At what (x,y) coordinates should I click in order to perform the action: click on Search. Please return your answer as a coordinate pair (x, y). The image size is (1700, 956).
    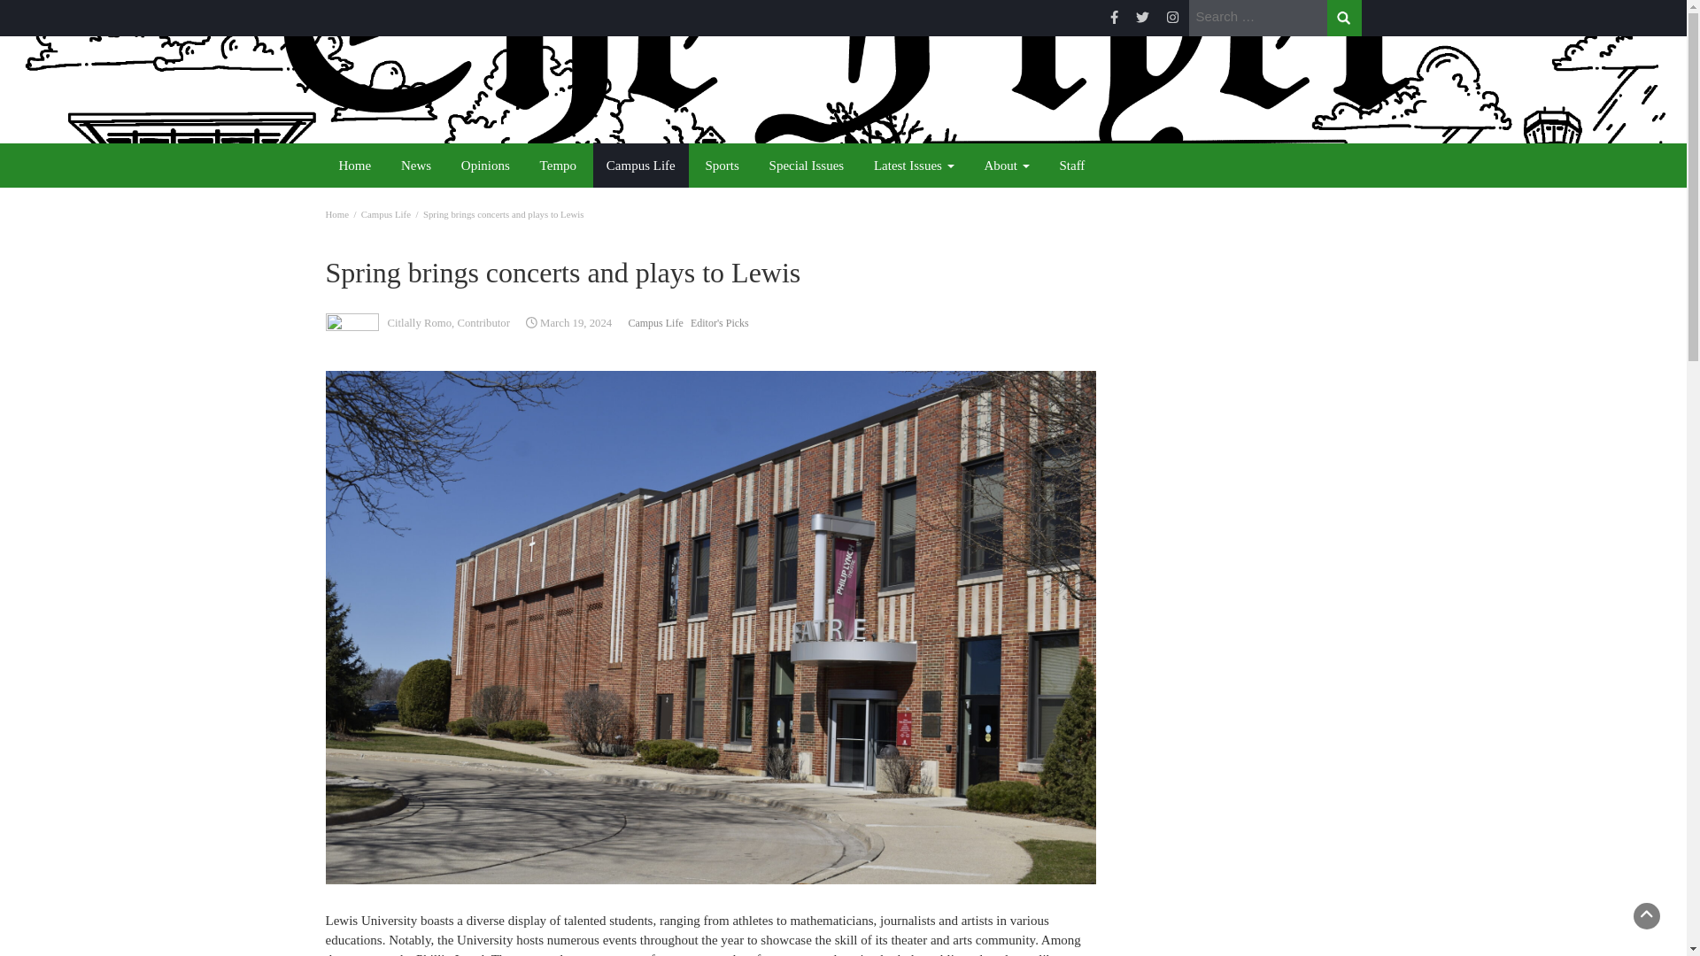
    Looking at the image, I should click on (1343, 18).